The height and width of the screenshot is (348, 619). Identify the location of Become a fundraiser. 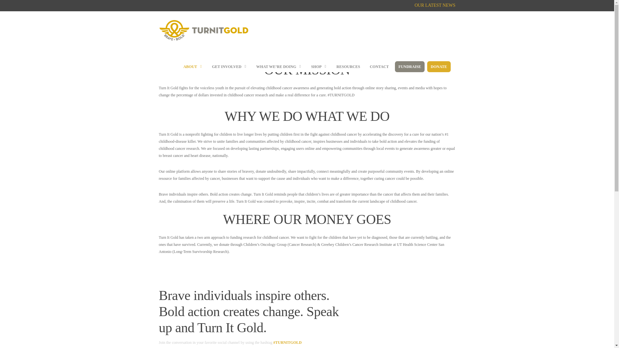
(409, 66).